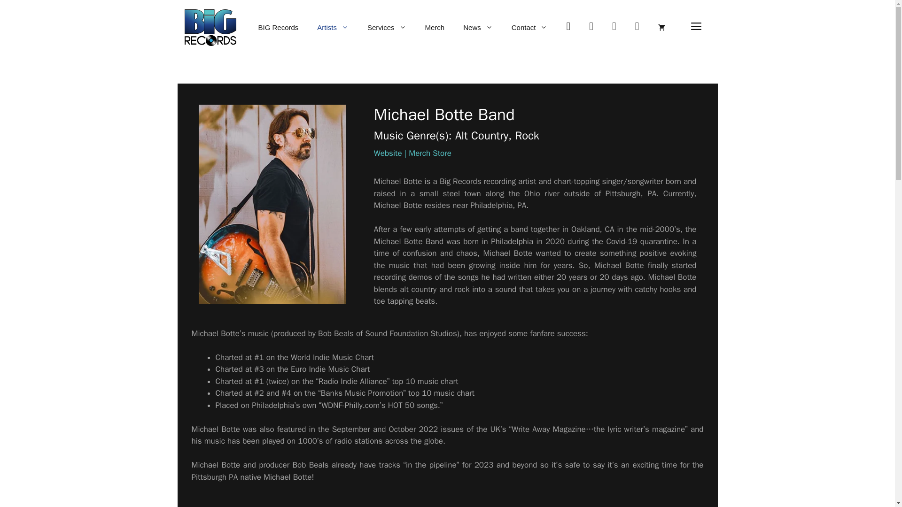 The width and height of the screenshot is (902, 507). Describe the element at coordinates (333, 27) in the screenshot. I see `Artists` at that location.